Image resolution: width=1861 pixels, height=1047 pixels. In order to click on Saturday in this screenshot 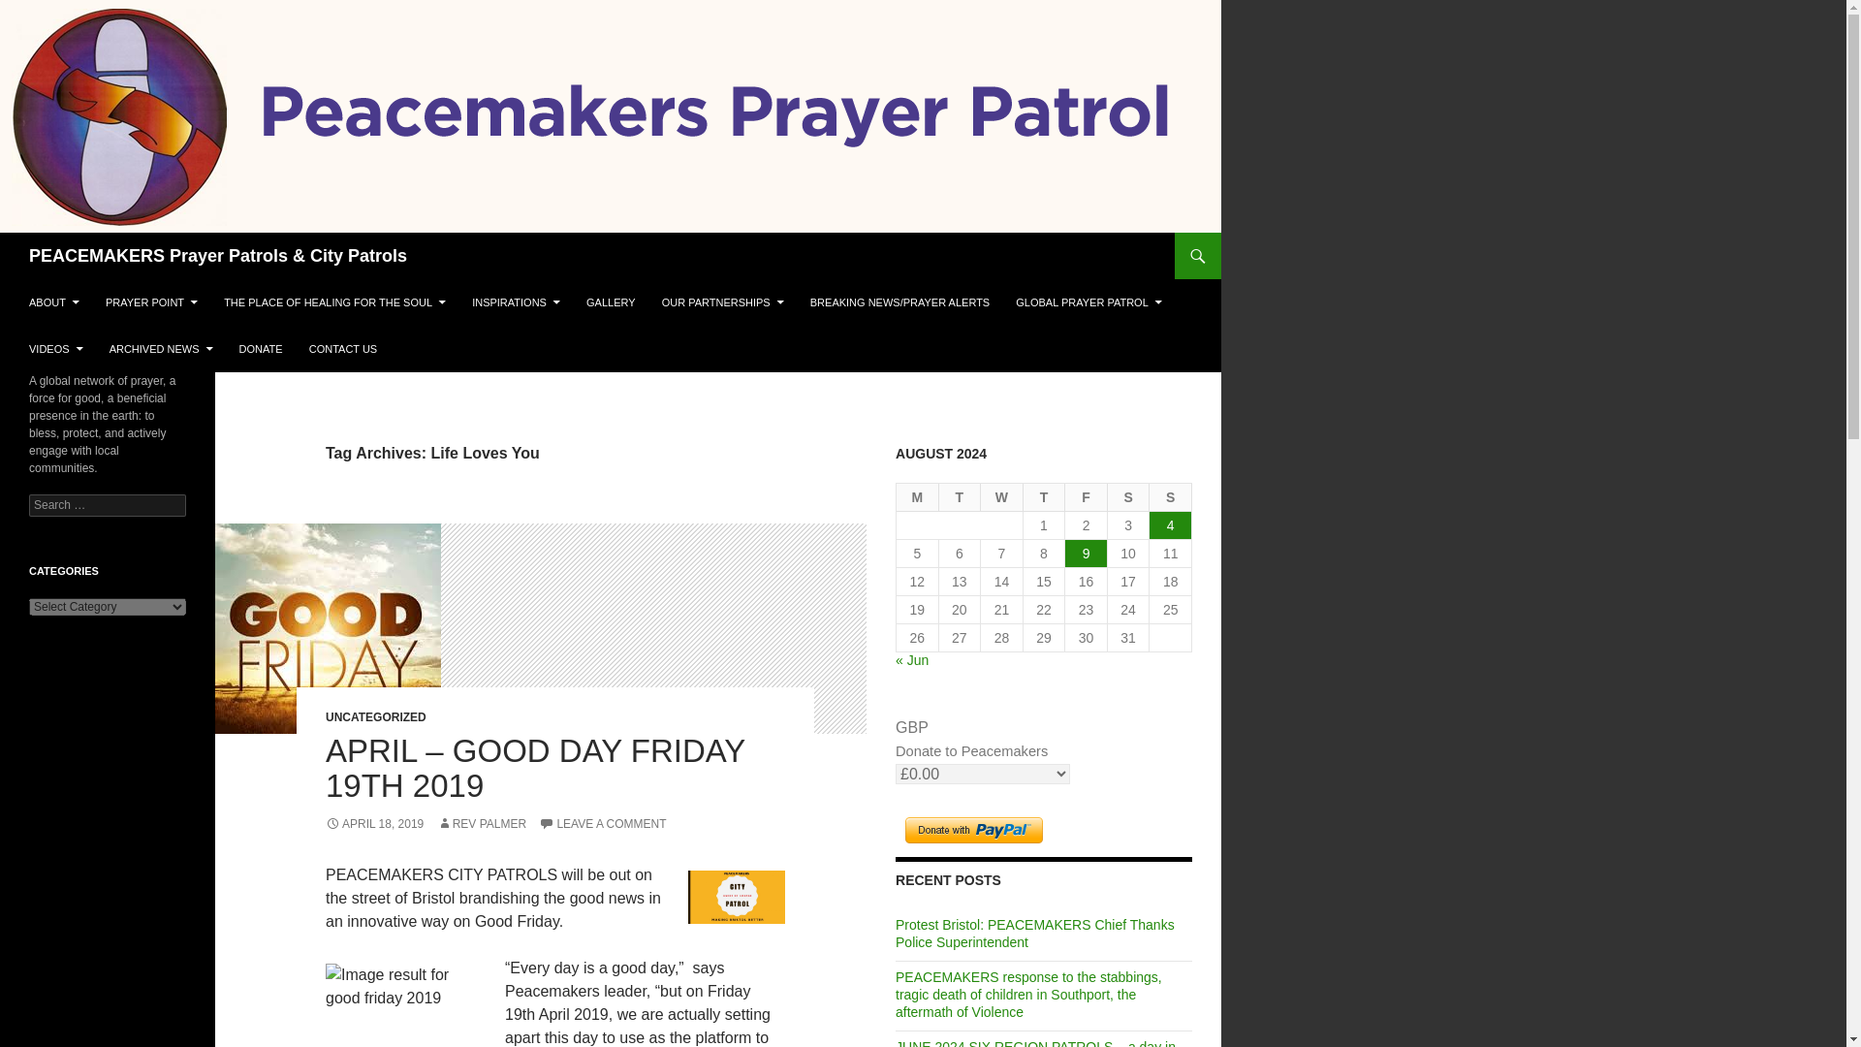, I will do `click(1128, 497)`.